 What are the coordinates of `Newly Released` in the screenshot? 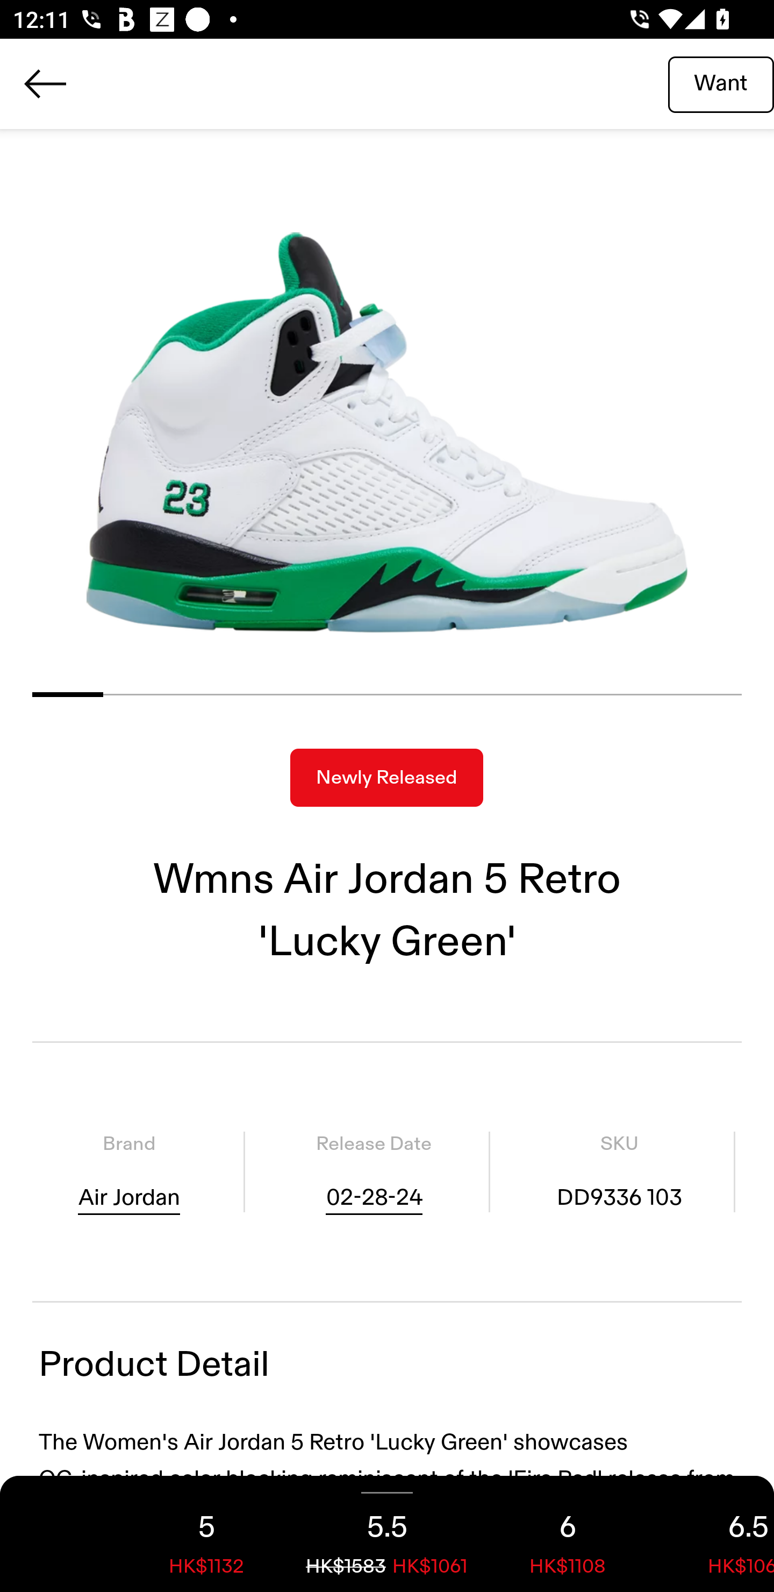 It's located at (386, 778).